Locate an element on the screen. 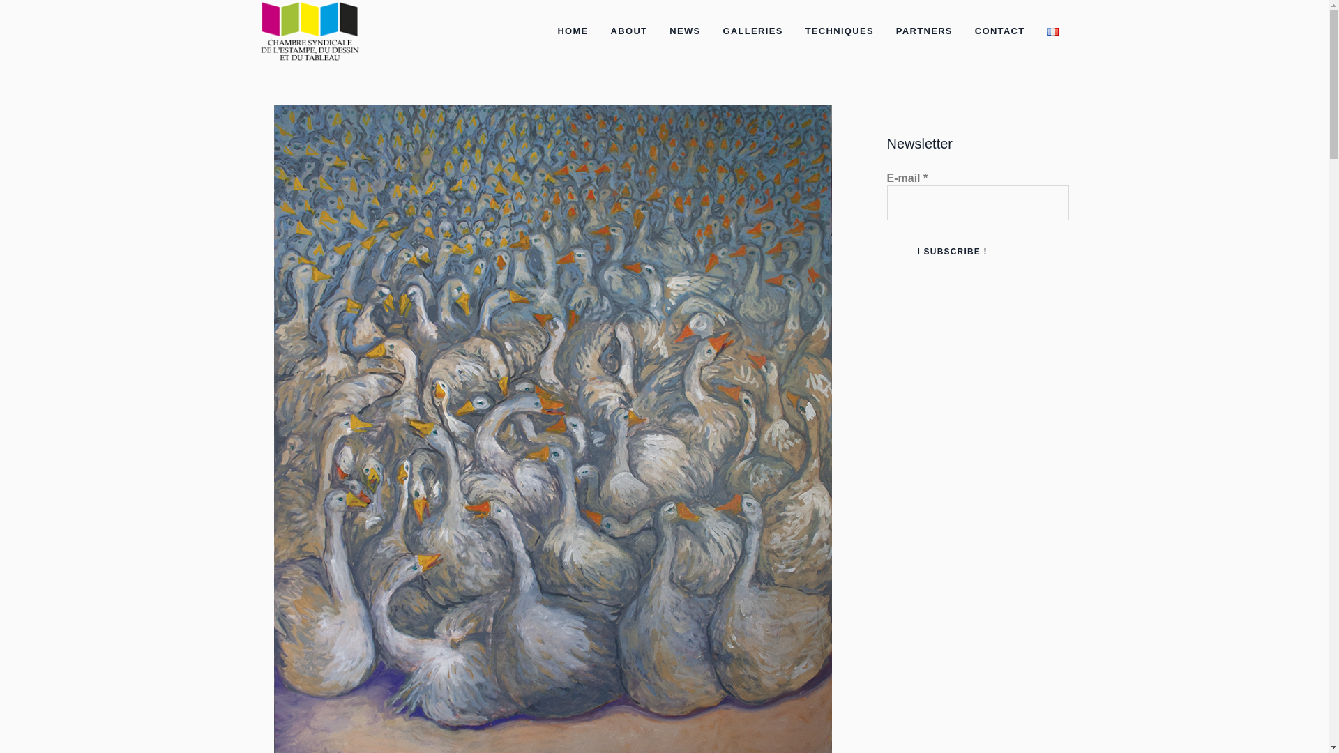 This screenshot has height=753, width=1339. ABOUT is located at coordinates (629, 31).